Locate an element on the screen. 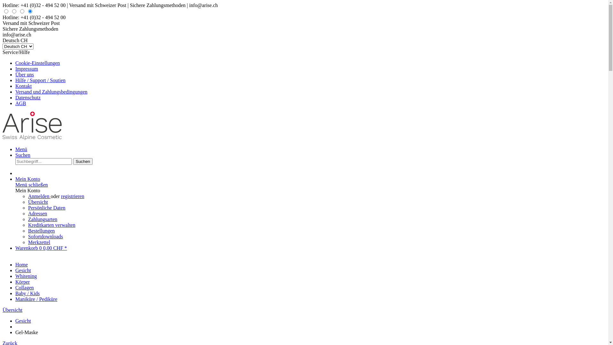  AGB is located at coordinates (21, 103).